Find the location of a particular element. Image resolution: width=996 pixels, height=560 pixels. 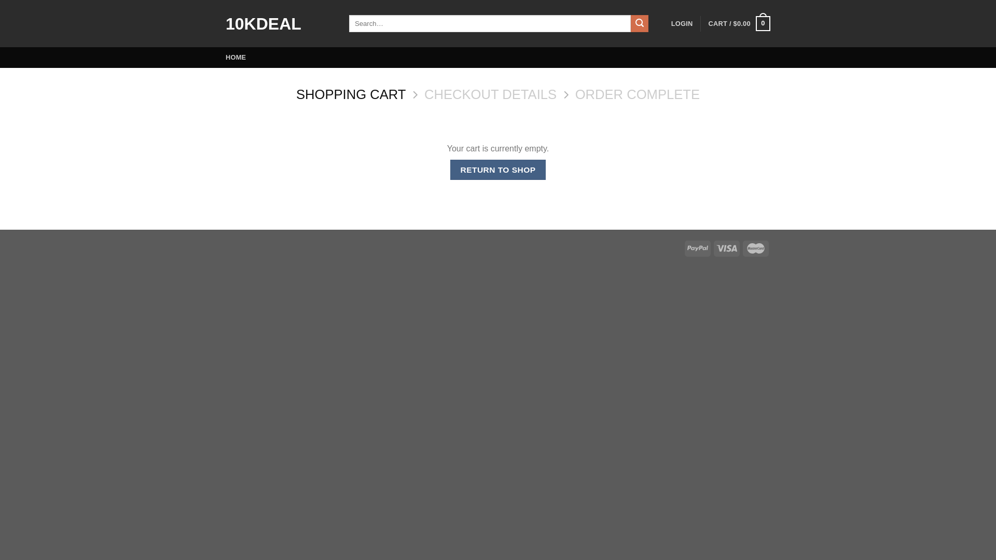

HOME is located at coordinates (236, 58).